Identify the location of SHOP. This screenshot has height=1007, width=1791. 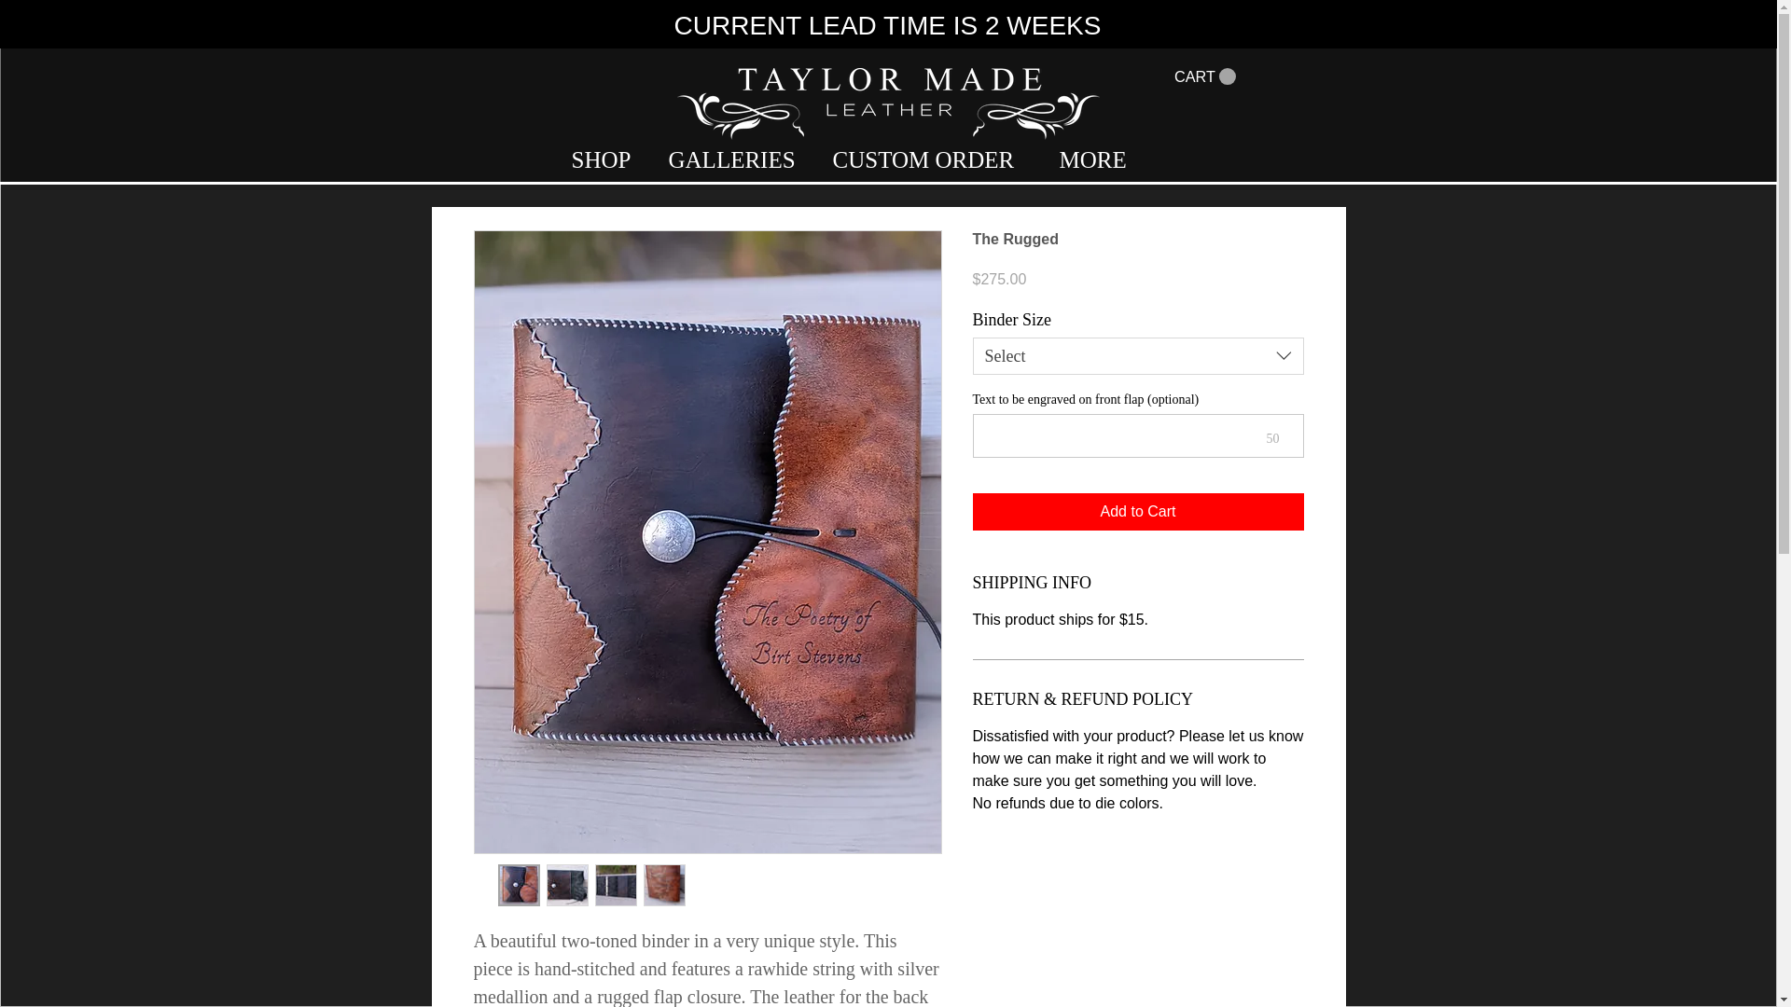
(606, 159).